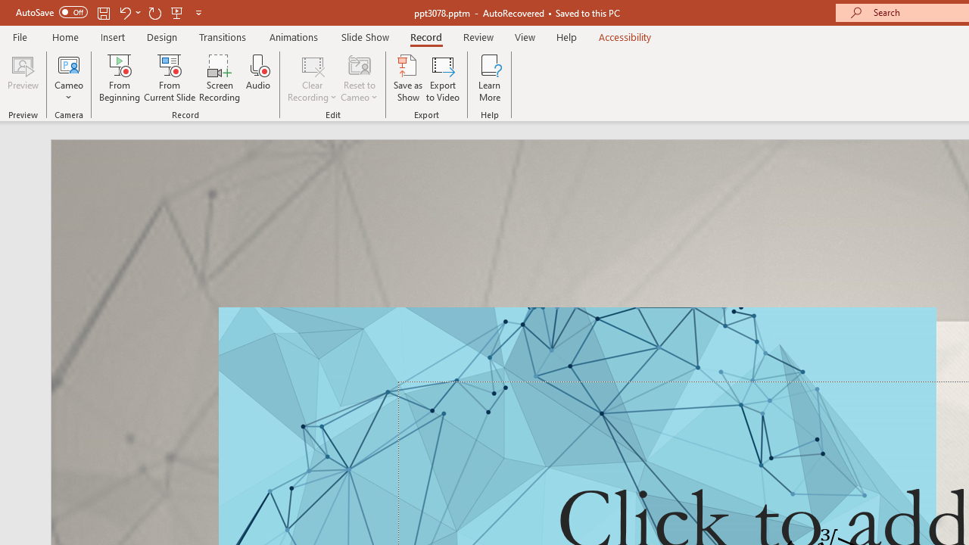 The width and height of the screenshot is (969, 545). Describe the element at coordinates (359, 77) in the screenshot. I see `Reset to Cameo` at that location.